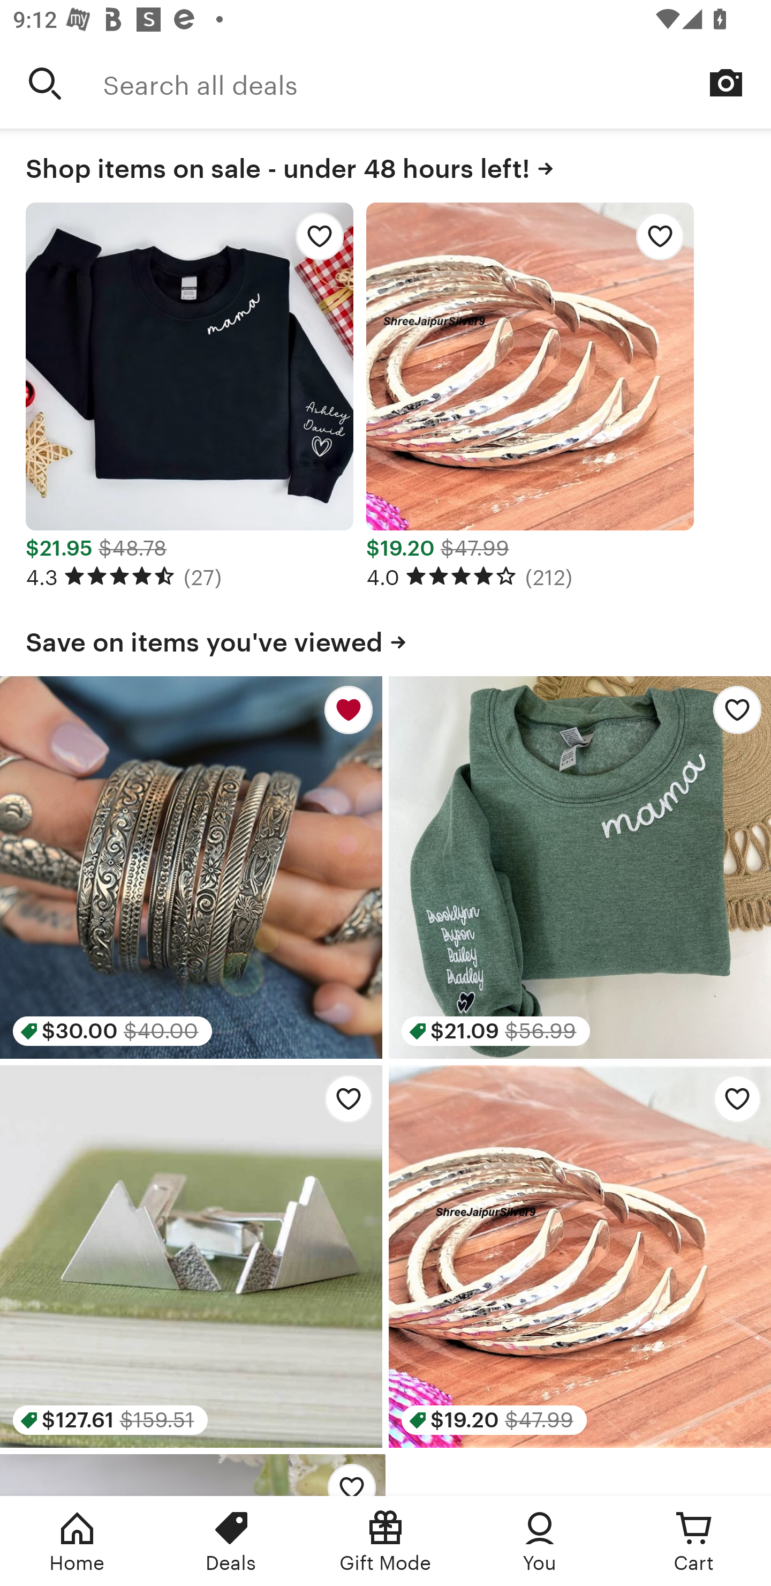  What do you see at coordinates (540, 1541) in the screenshot?
I see `You` at bounding box center [540, 1541].